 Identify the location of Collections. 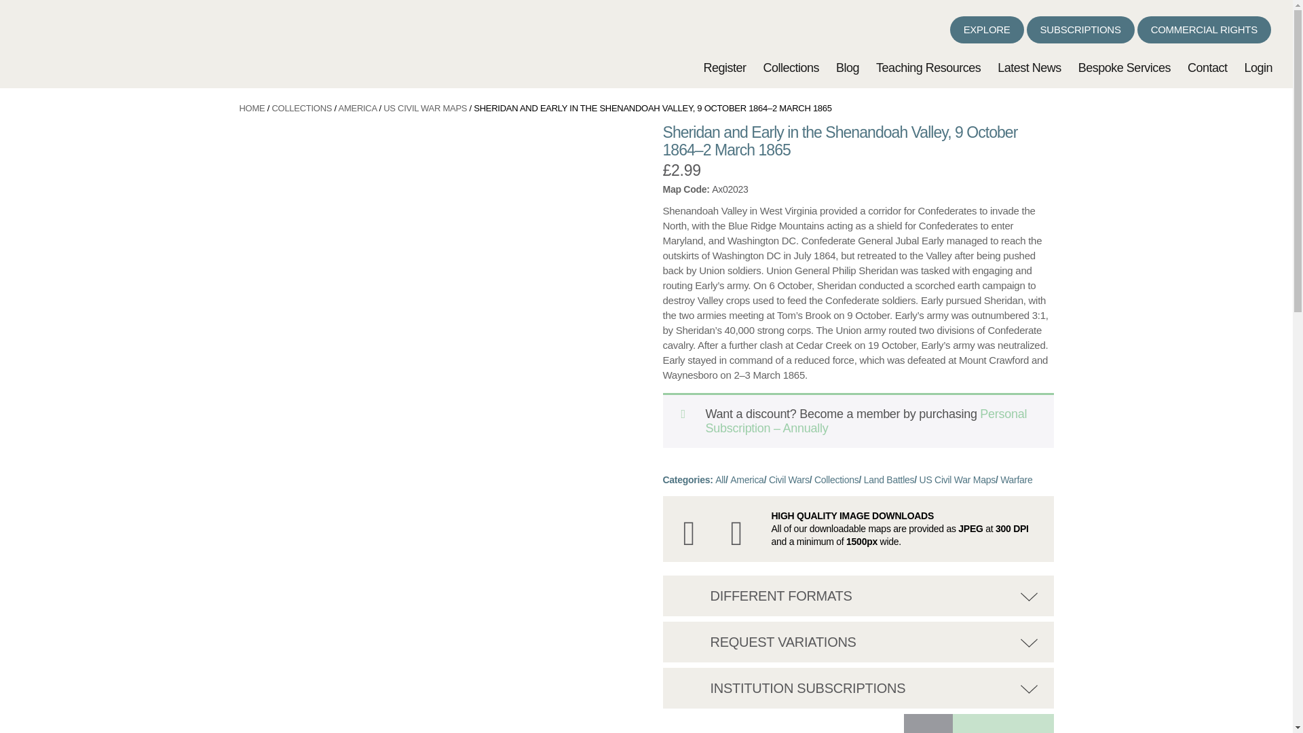
(836, 479).